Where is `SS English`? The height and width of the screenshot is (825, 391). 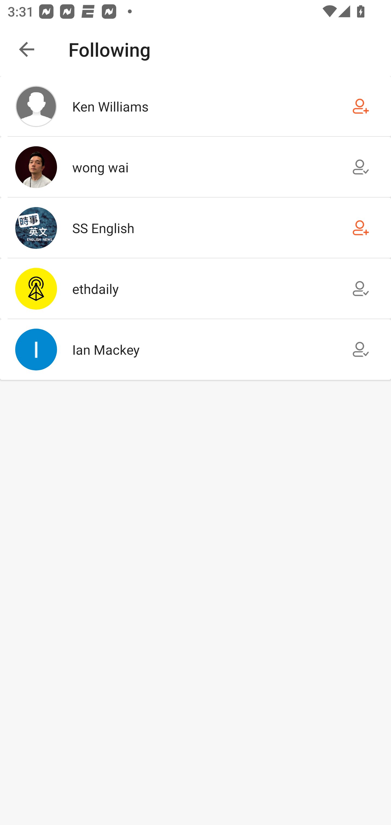 SS English is located at coordinates (195, 227).